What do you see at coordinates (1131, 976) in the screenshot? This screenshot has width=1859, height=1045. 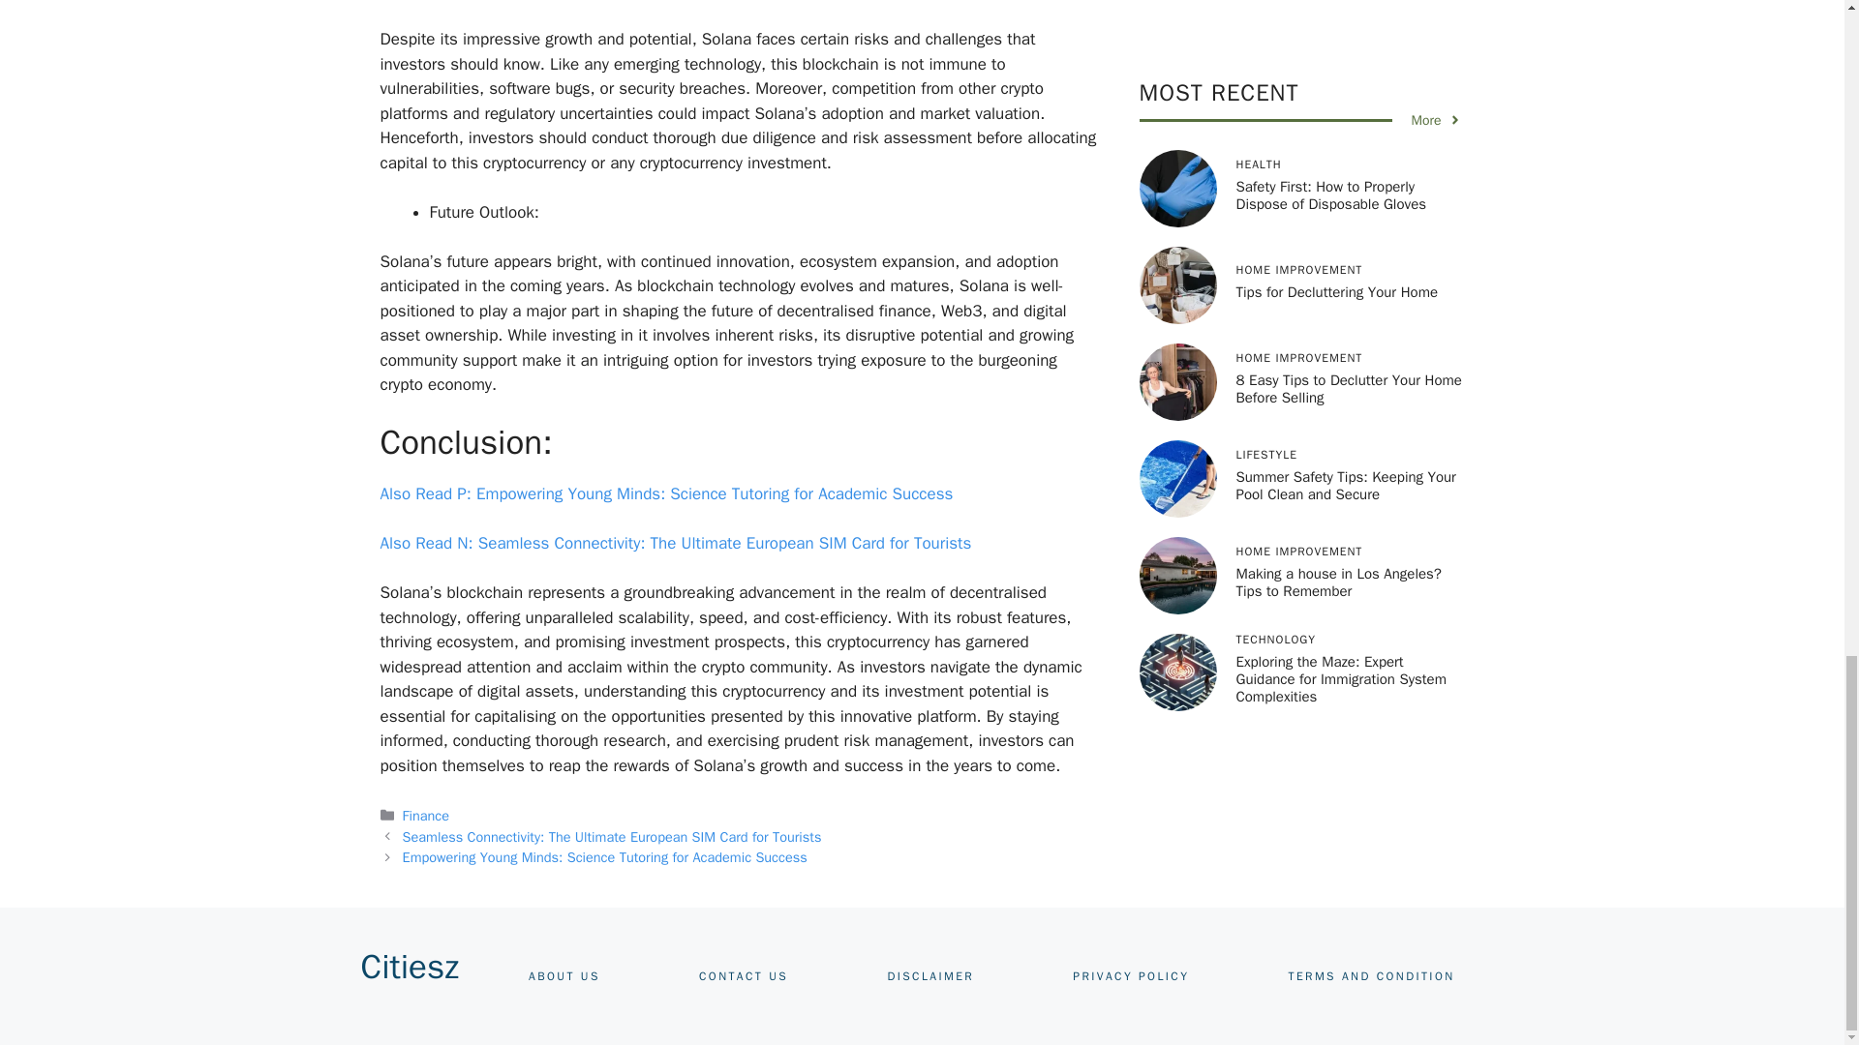 I see `PRIVACY POLICY` at bounding box center [1131, 976].